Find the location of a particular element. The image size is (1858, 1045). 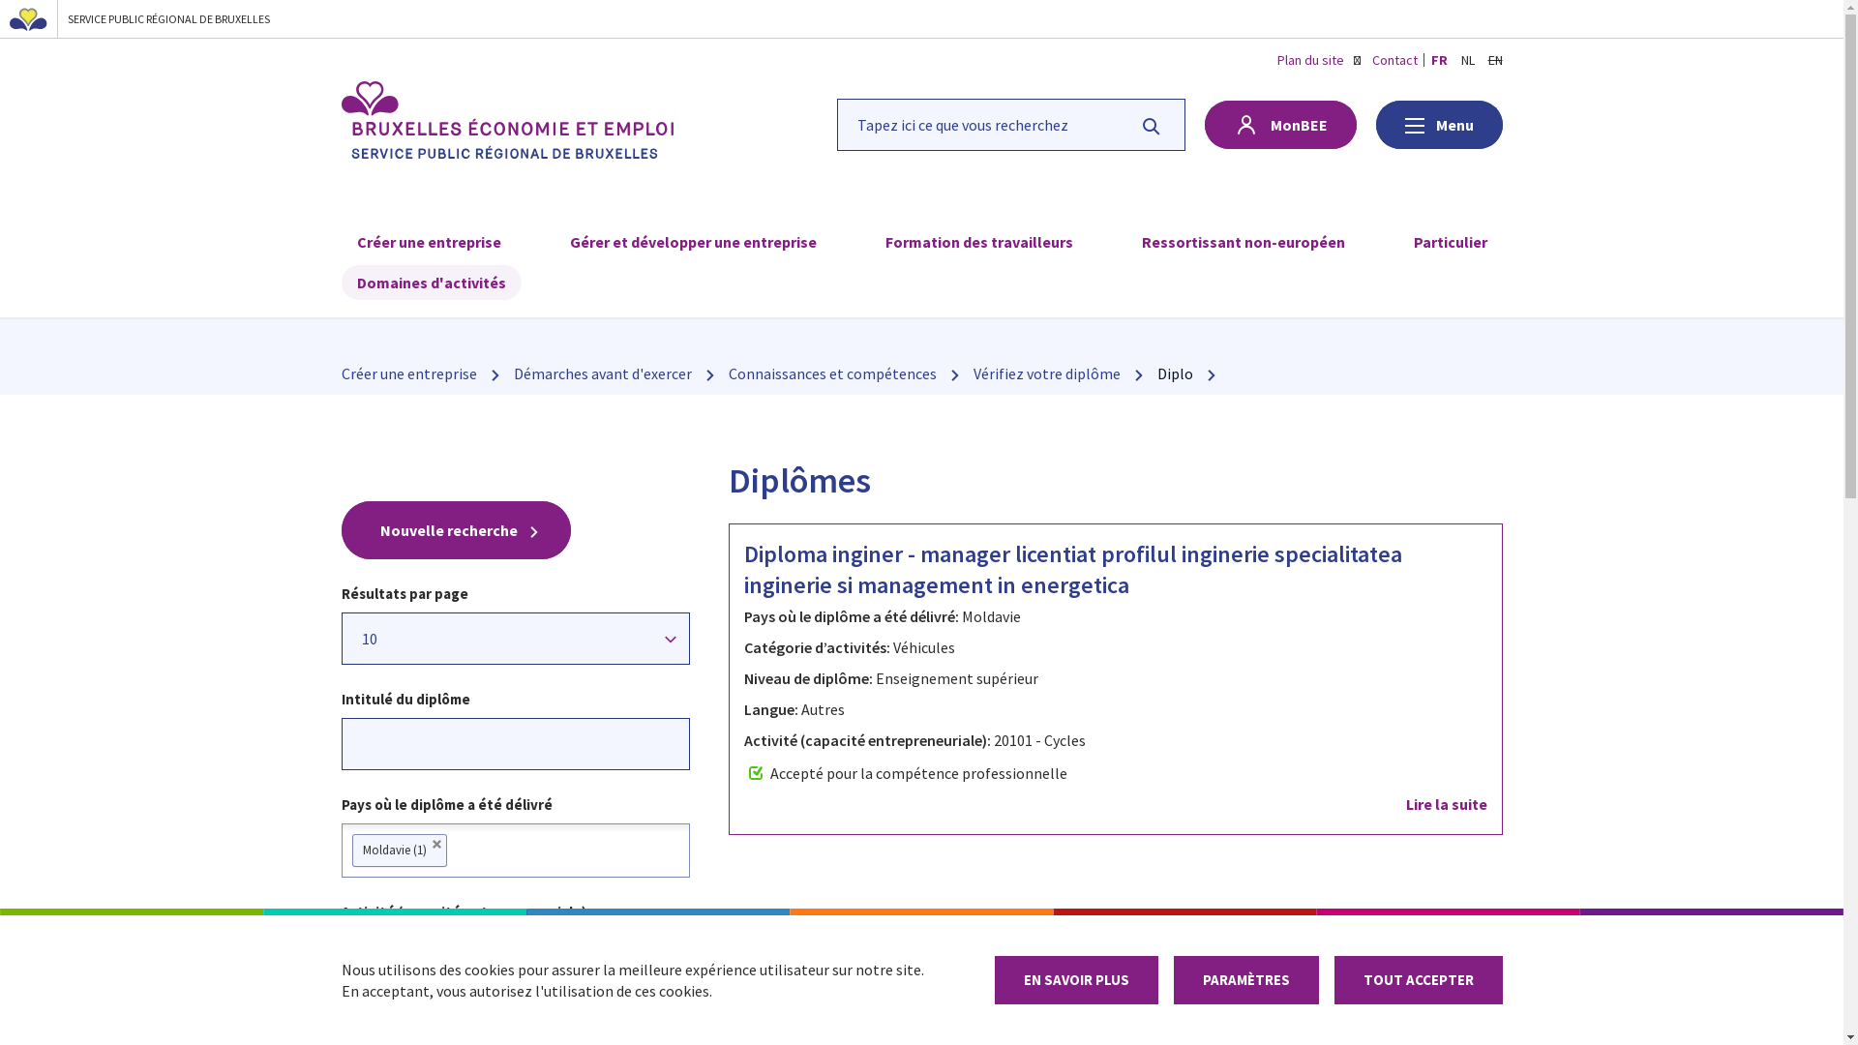

Lire la suite is located at coordinates (1115, 804).